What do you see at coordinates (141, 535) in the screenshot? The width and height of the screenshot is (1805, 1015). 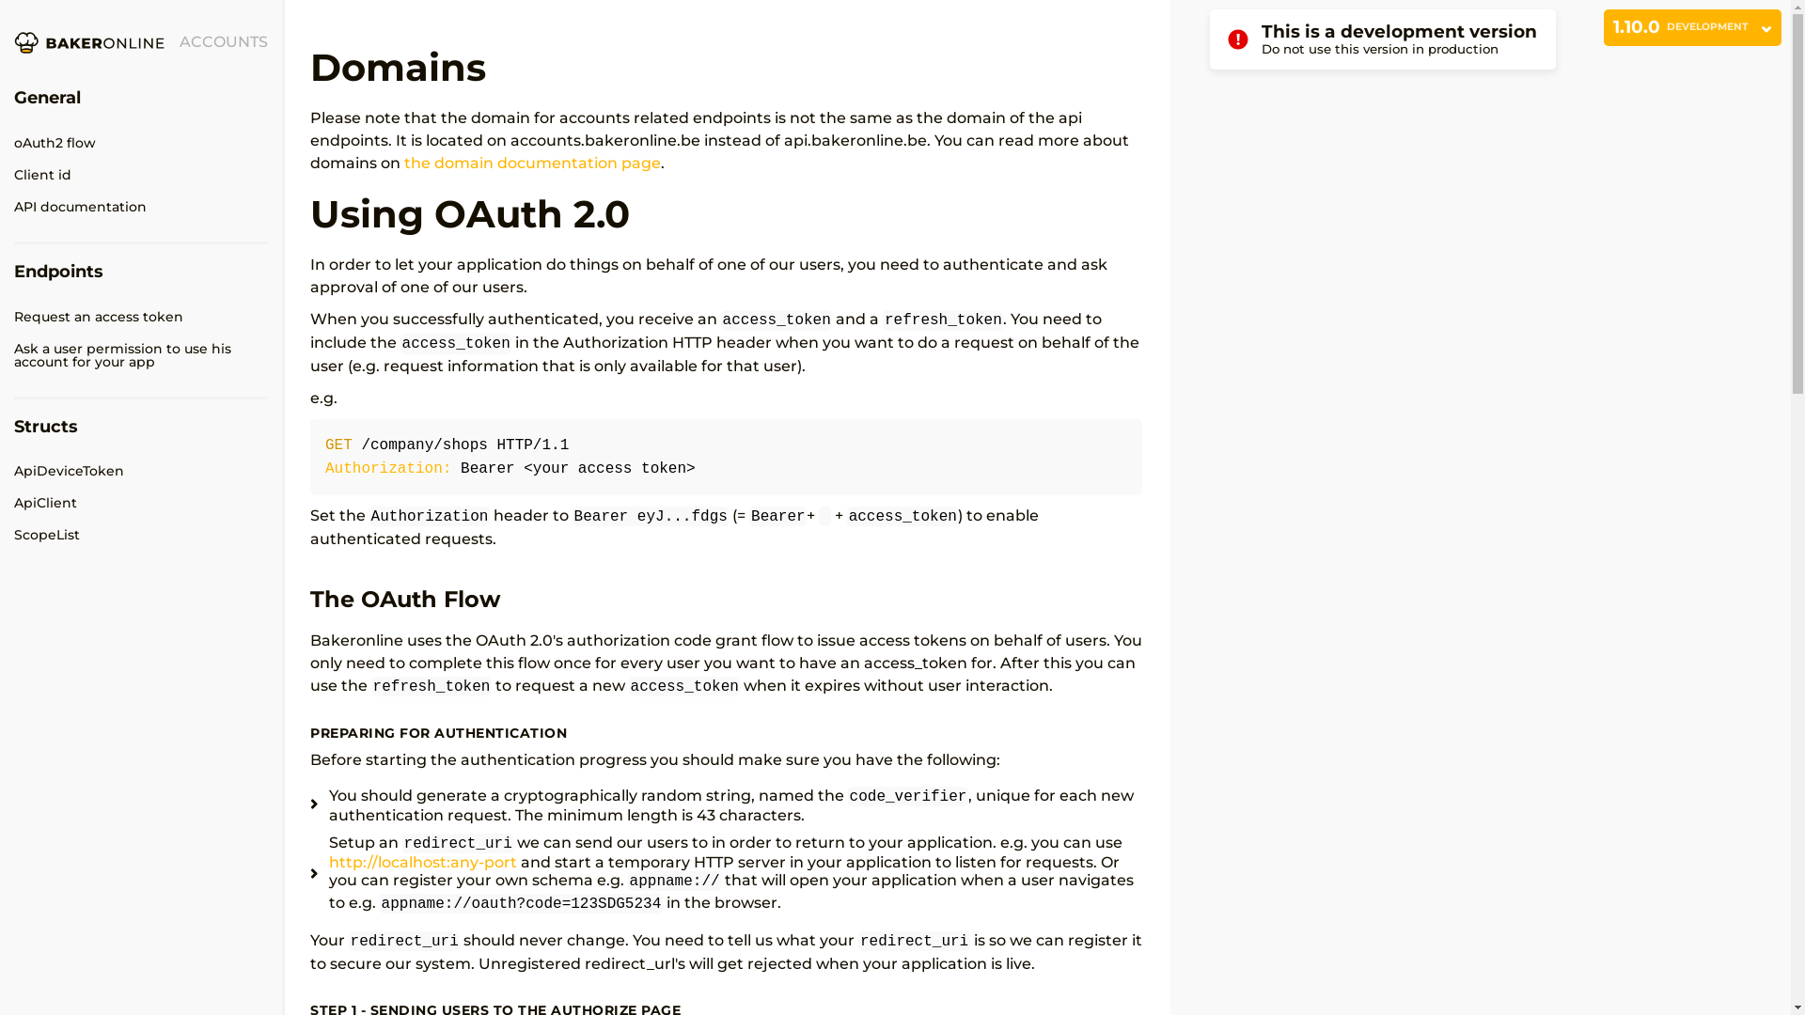 I see `ScopeList` at bounding box center [141, 535].